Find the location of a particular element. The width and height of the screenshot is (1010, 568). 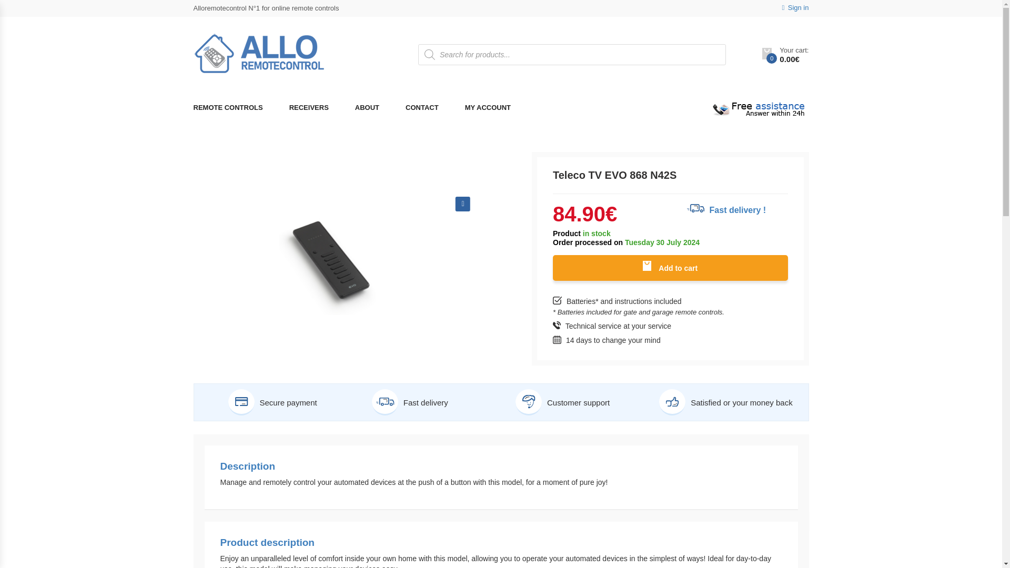

Remote controls is located at coordinates (235, 108).